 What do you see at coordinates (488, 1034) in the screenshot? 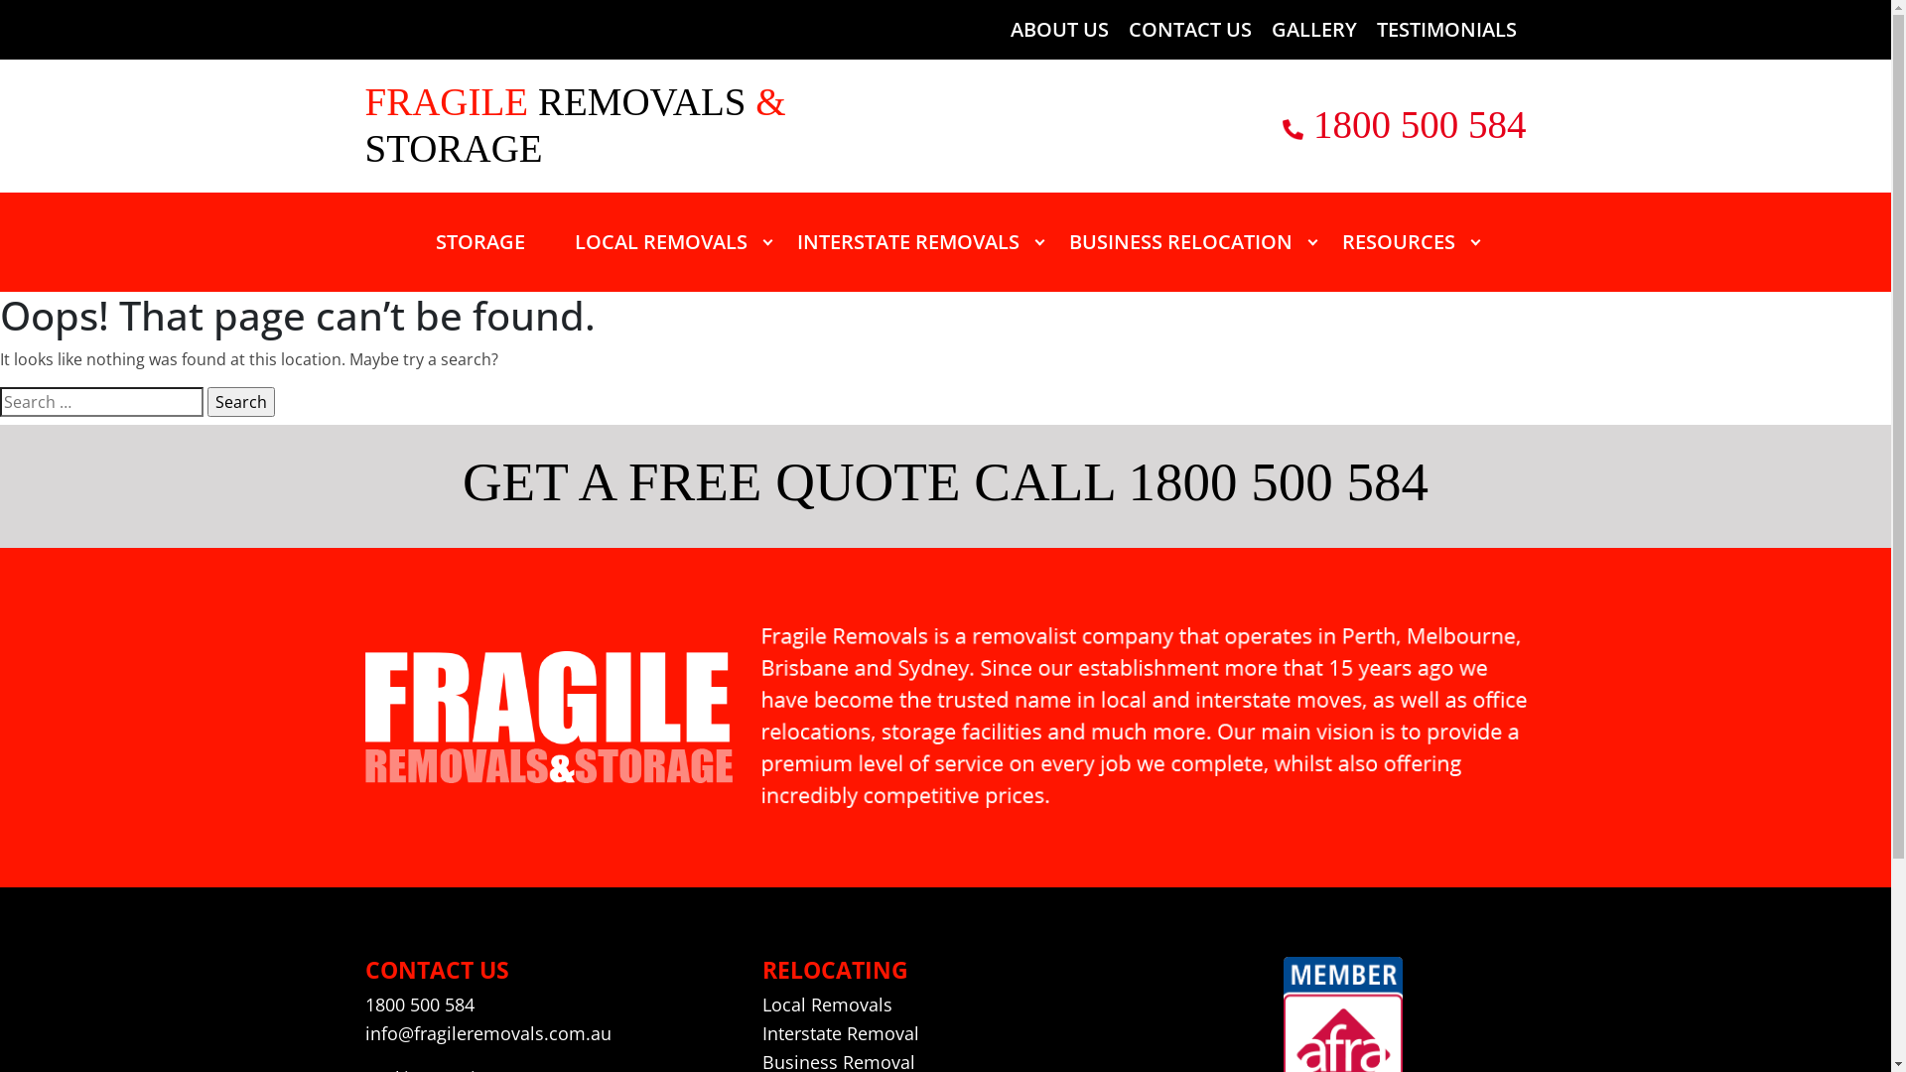
I see `info@fragileremovals.com.au` at bounding box center [488, 1034].